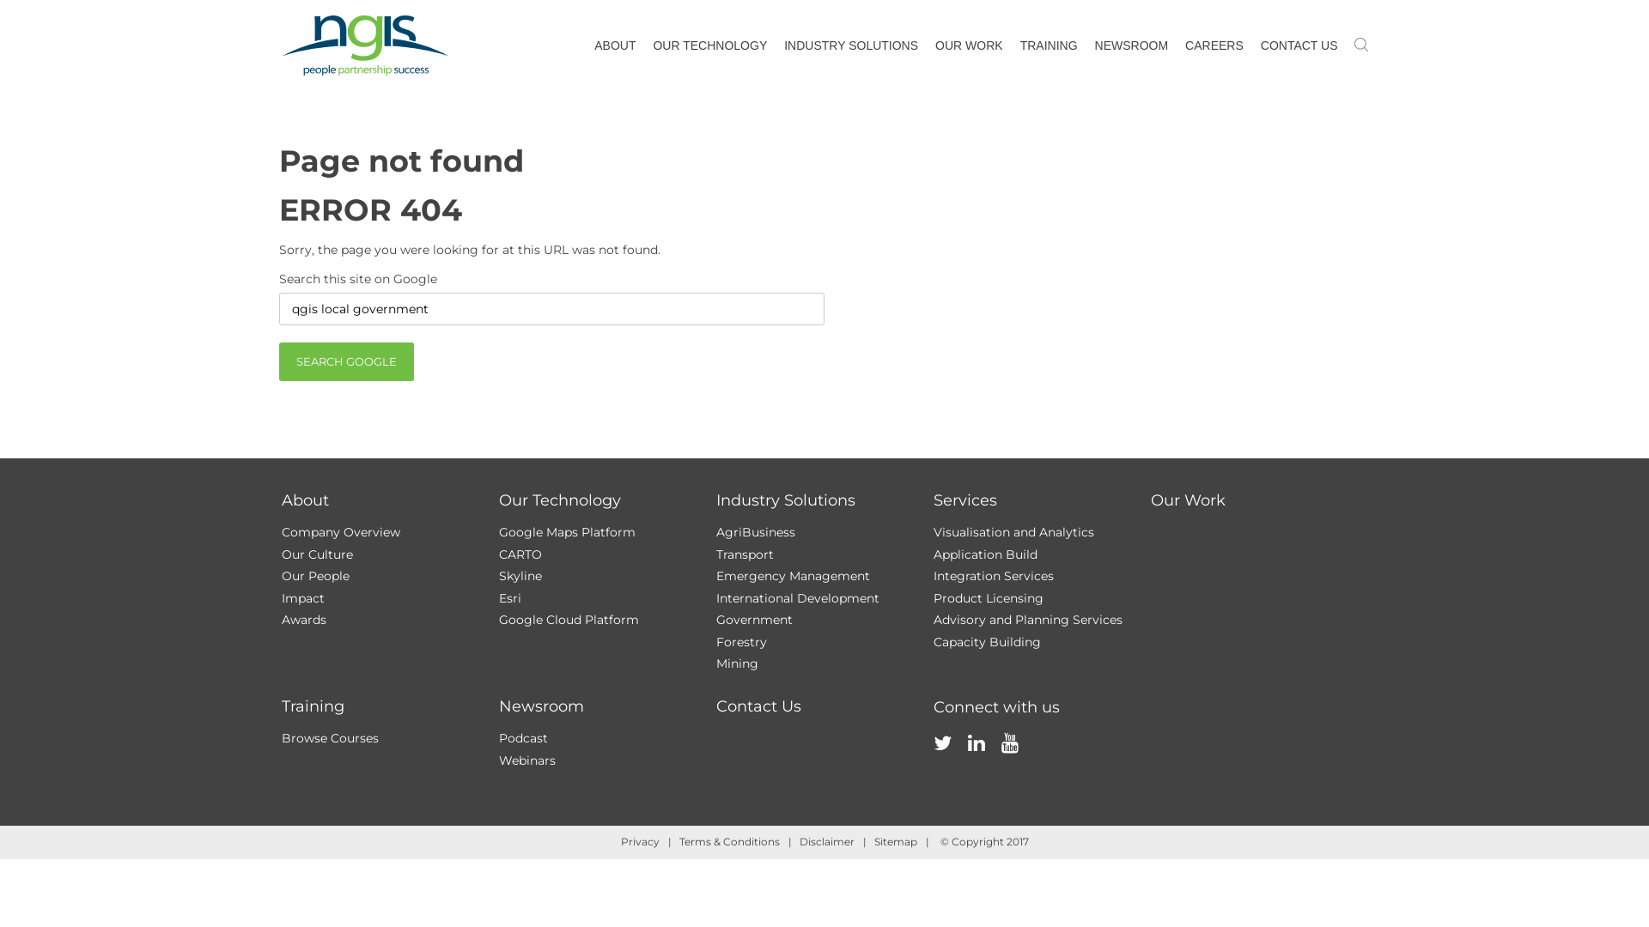 This screenshot has width=1649, height=927. Describe the element at coordinates (993, 576) in the screenshot. I see `Integration Services` at that location.